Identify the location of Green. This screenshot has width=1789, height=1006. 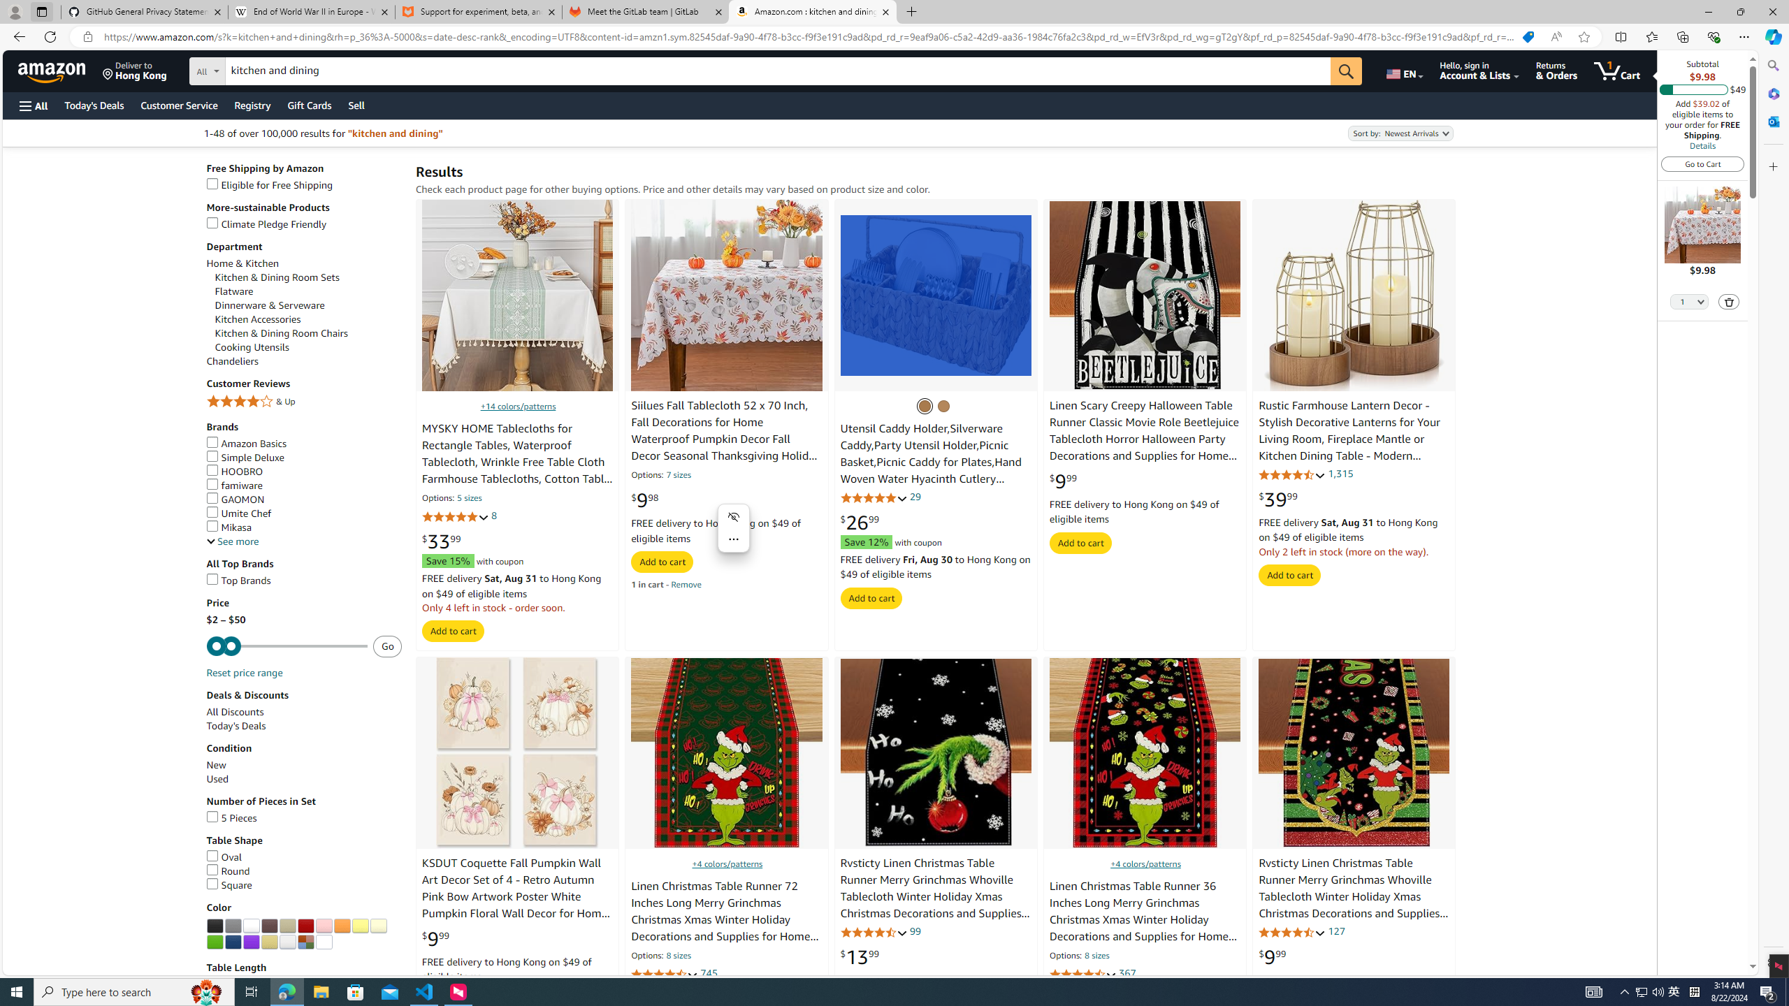
(215, 942).